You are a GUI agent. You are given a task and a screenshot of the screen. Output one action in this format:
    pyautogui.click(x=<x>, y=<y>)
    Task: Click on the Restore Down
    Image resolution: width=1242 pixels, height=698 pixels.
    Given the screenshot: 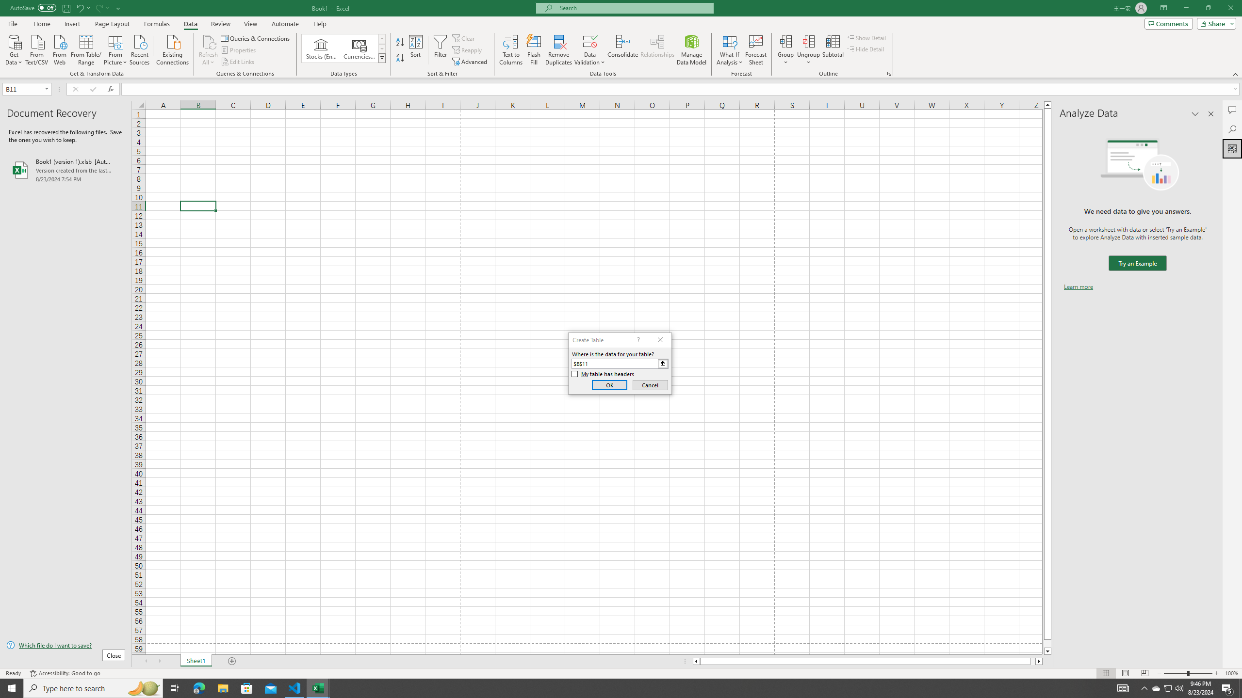 What is the action you would take?
    pyautogui.click(x=1208, y=8)
    